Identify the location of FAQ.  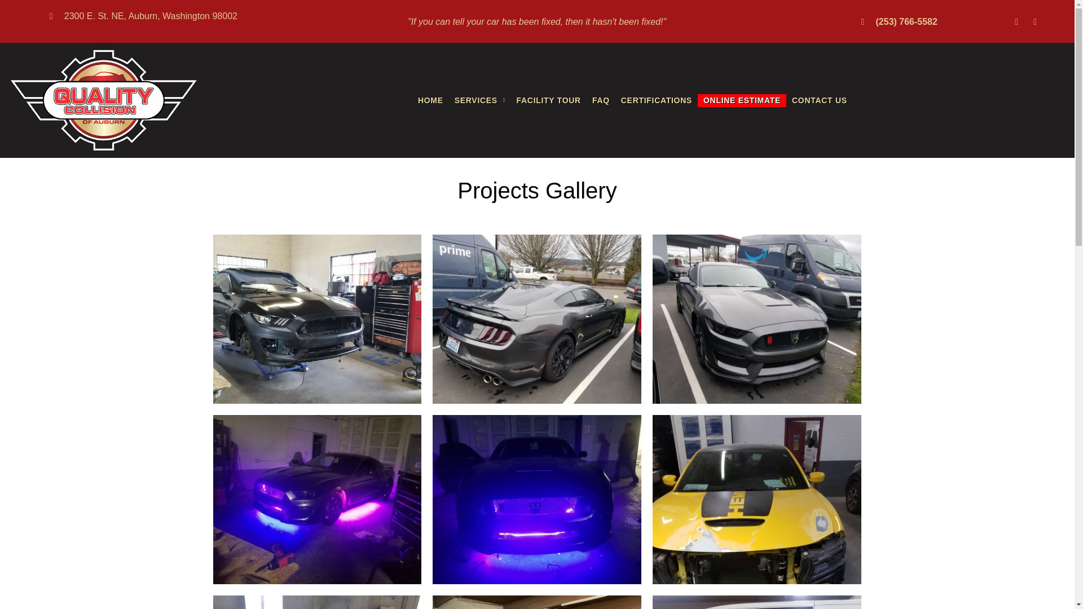
(601, 100).